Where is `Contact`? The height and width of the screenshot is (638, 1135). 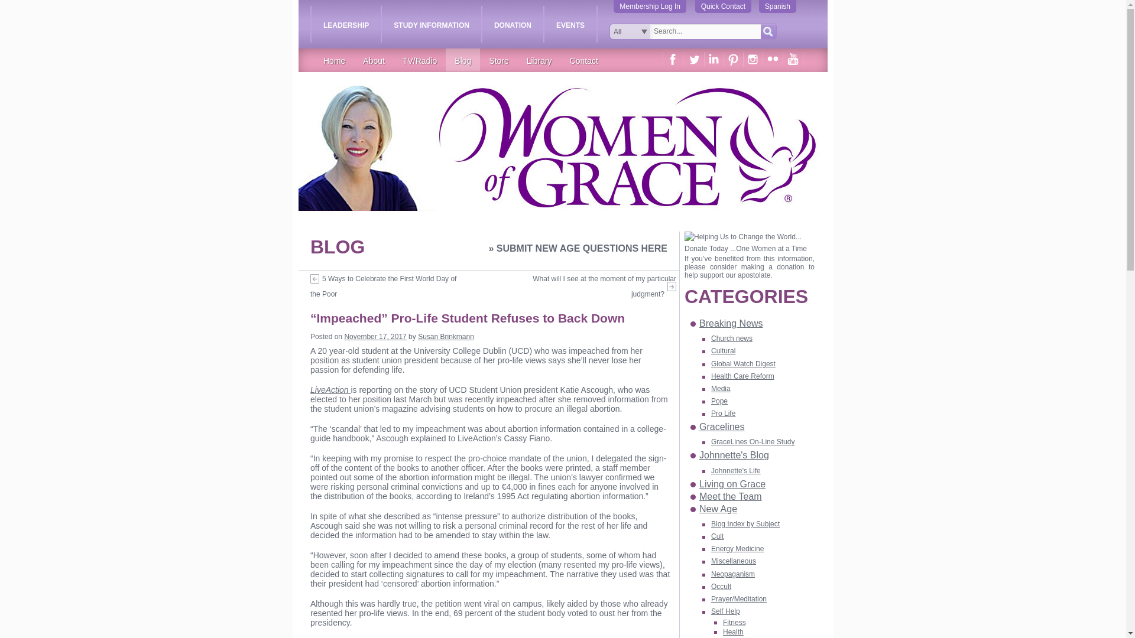
Contact is located at coordinates (583, 61).